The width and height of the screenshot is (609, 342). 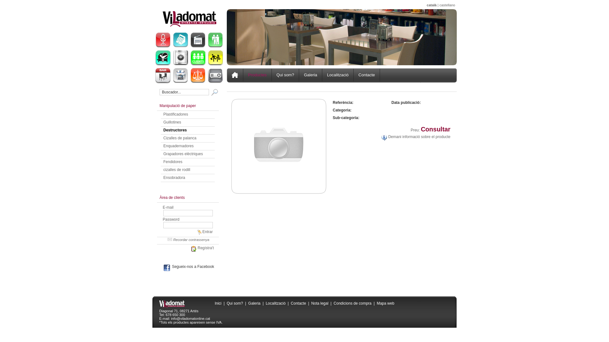 I want to click on Mobiliari escolar, so click(x=215, y=58).